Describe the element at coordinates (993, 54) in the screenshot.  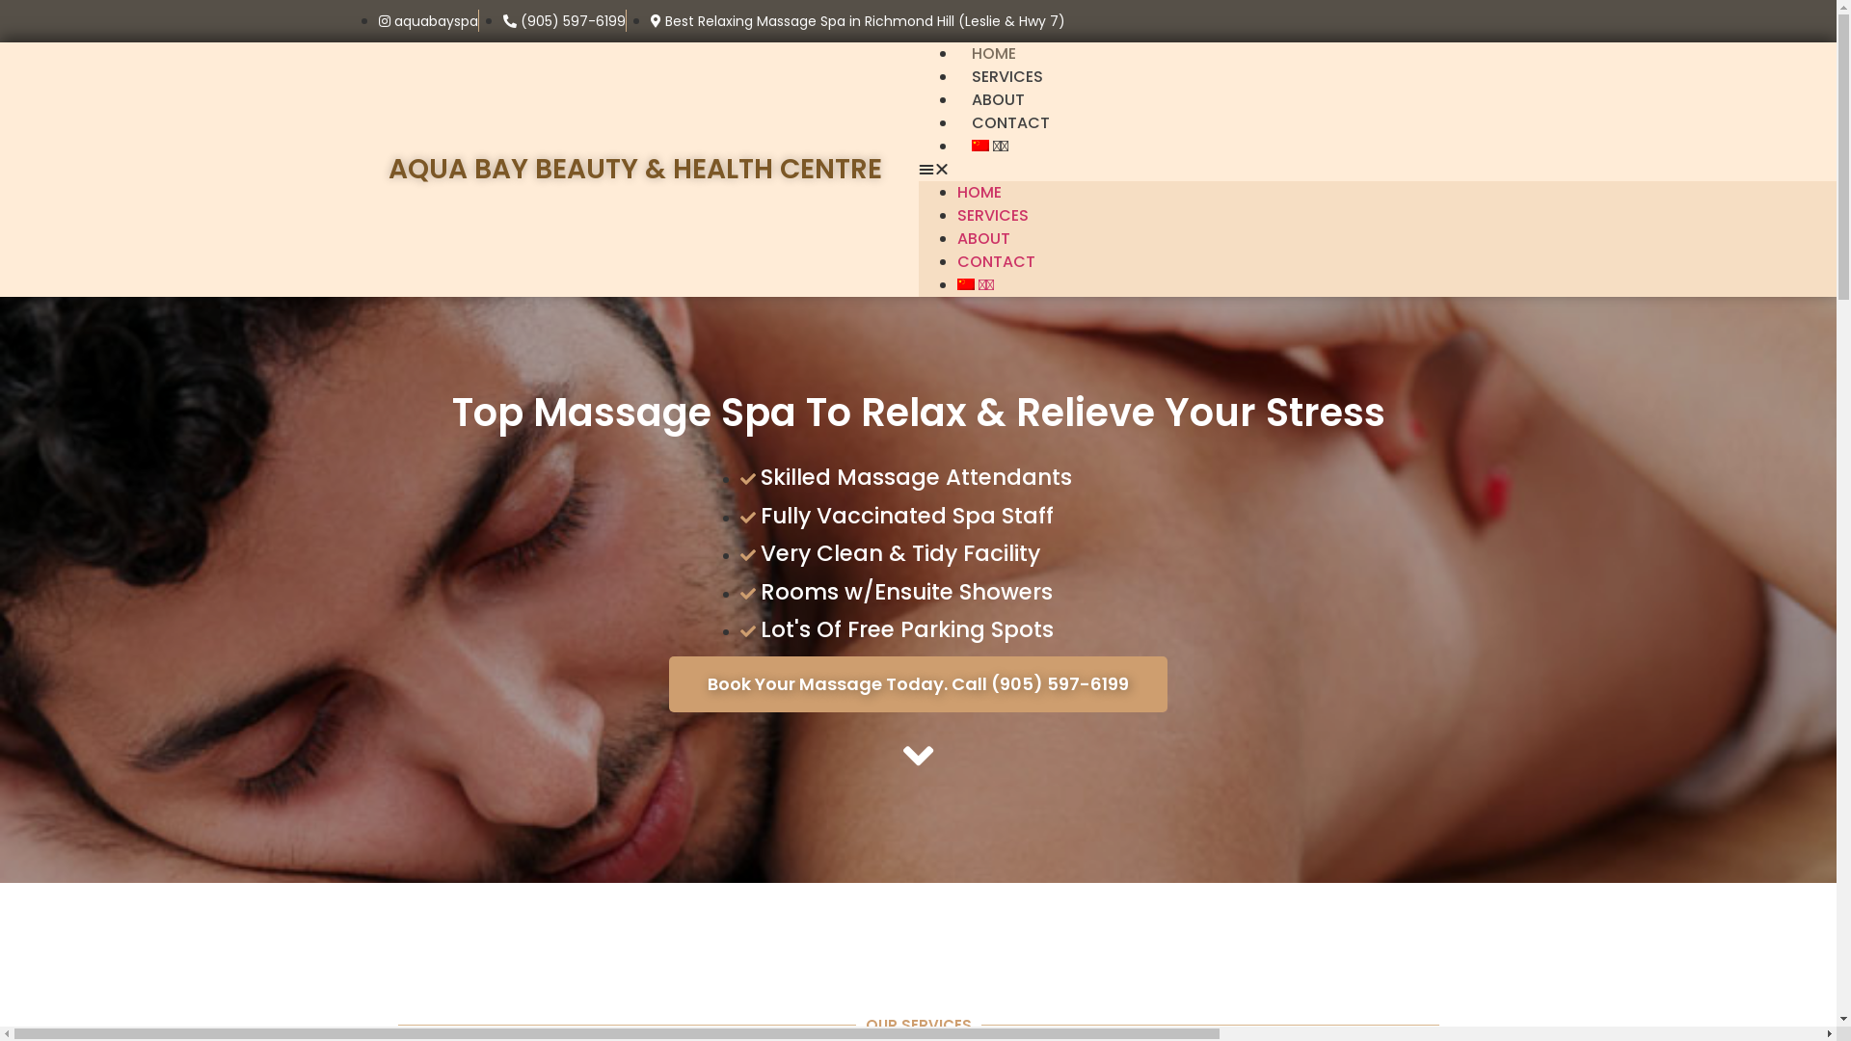
I see `HOME` at that location.